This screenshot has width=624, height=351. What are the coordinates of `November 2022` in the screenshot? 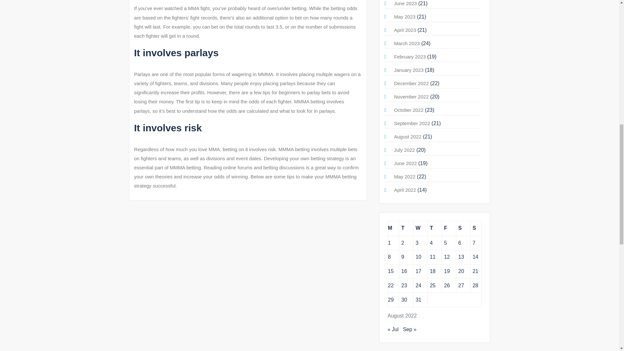 It's located at (411, 97).